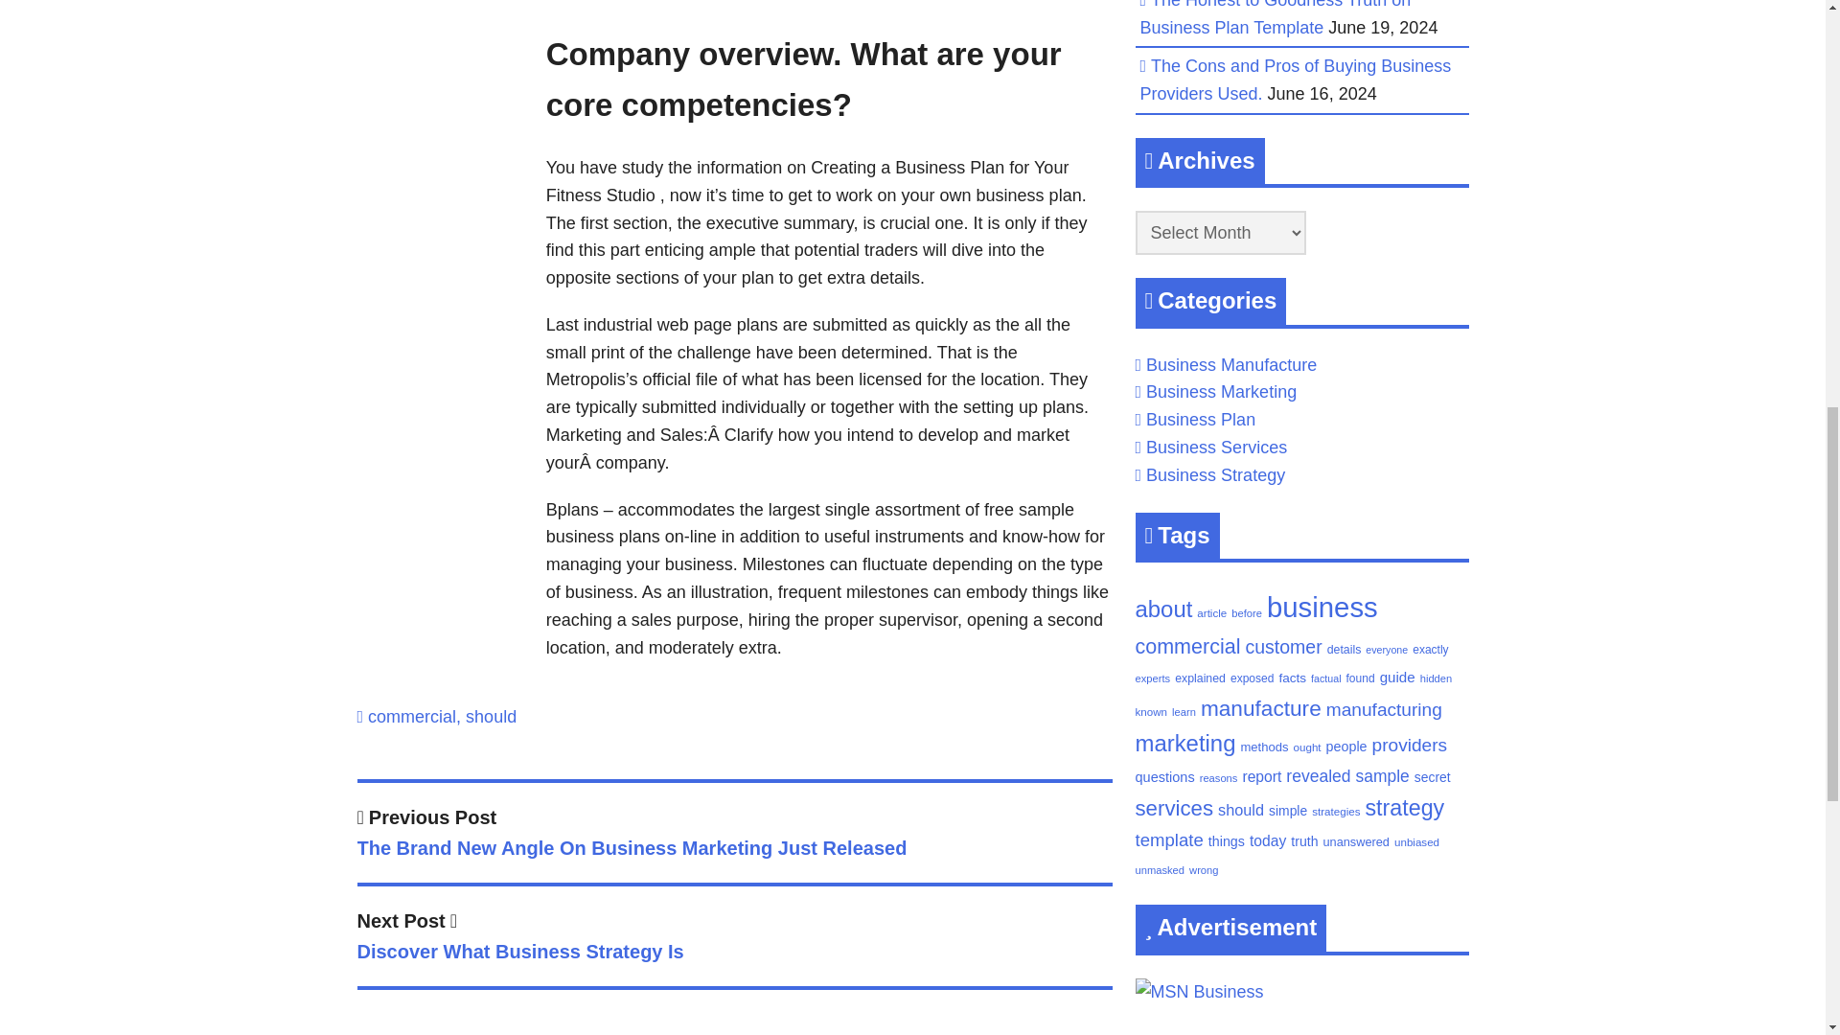 This screenshot has height=1035, width=1840. I want to click on Business Marketing, so click(1221, 391).